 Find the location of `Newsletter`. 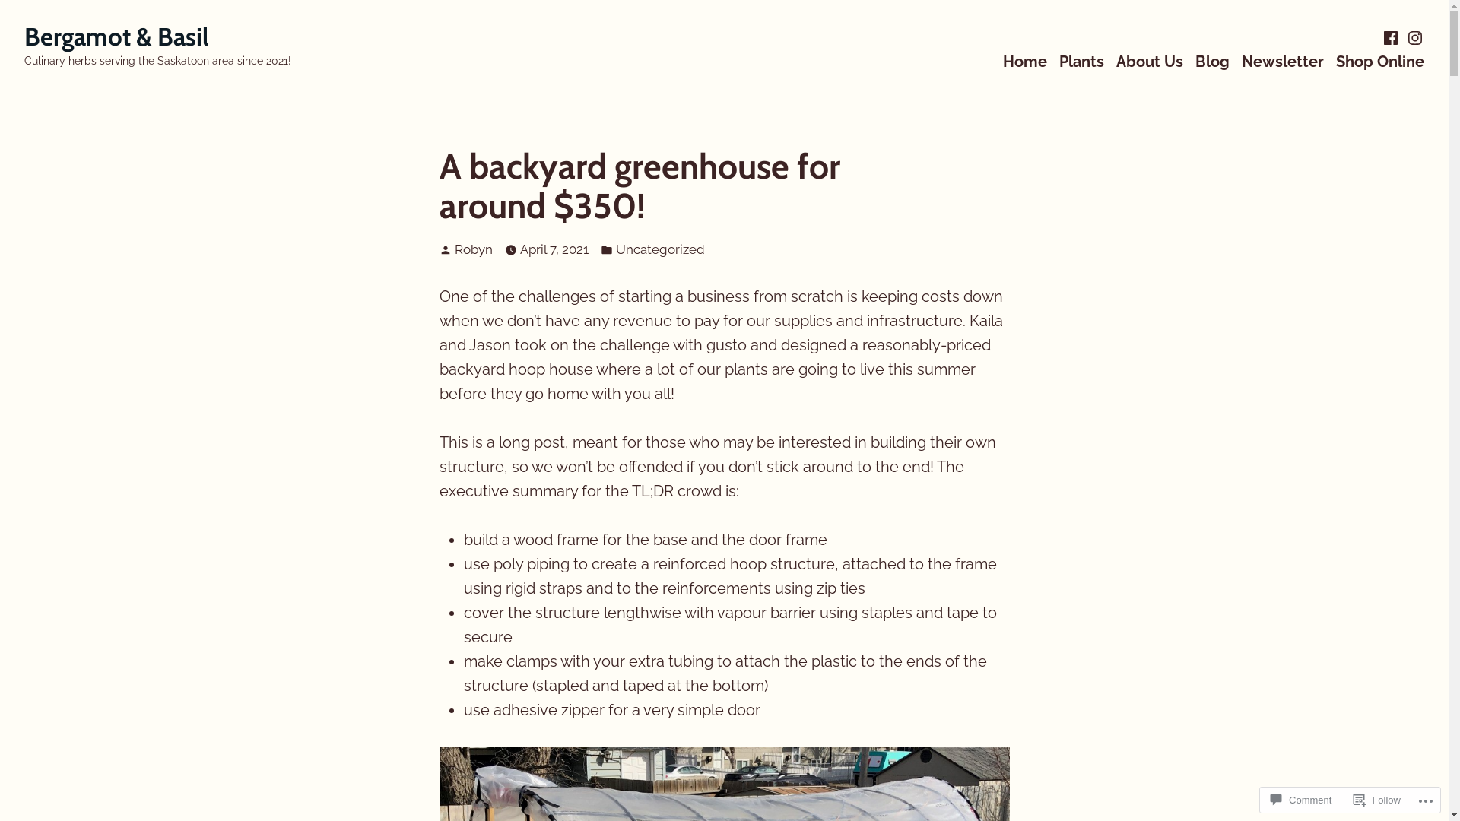

Newsletter is located at coordinates (1283, 61).